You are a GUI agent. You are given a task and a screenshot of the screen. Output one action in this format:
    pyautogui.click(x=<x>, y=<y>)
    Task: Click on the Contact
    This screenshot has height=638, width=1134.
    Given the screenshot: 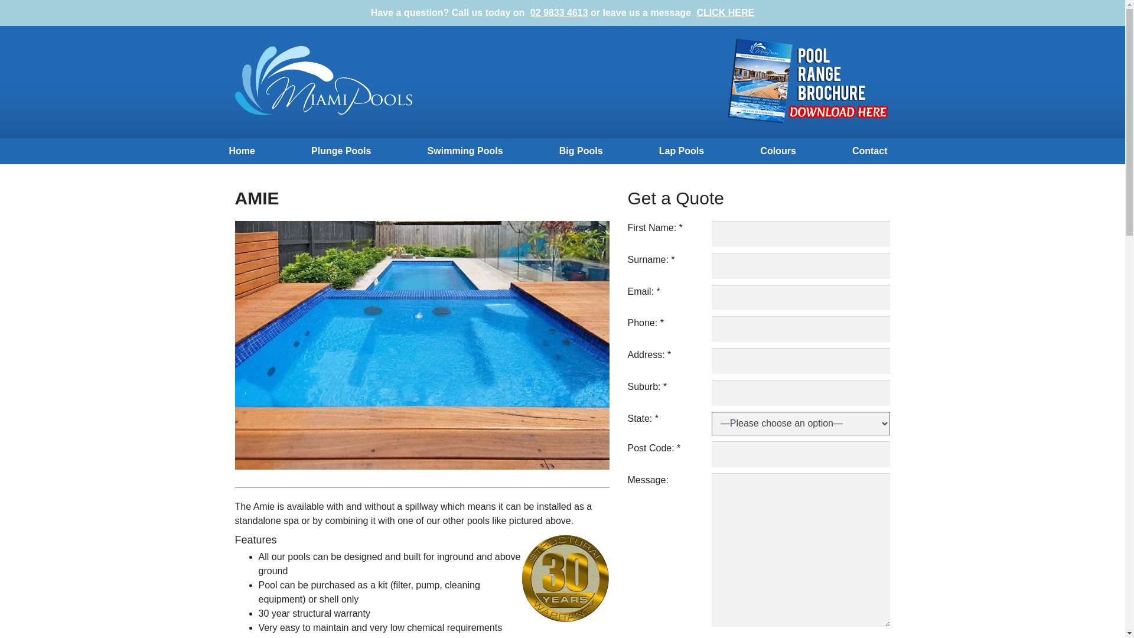 What is the action you would take?
    pyautogui.click(x=870, y=151)
    